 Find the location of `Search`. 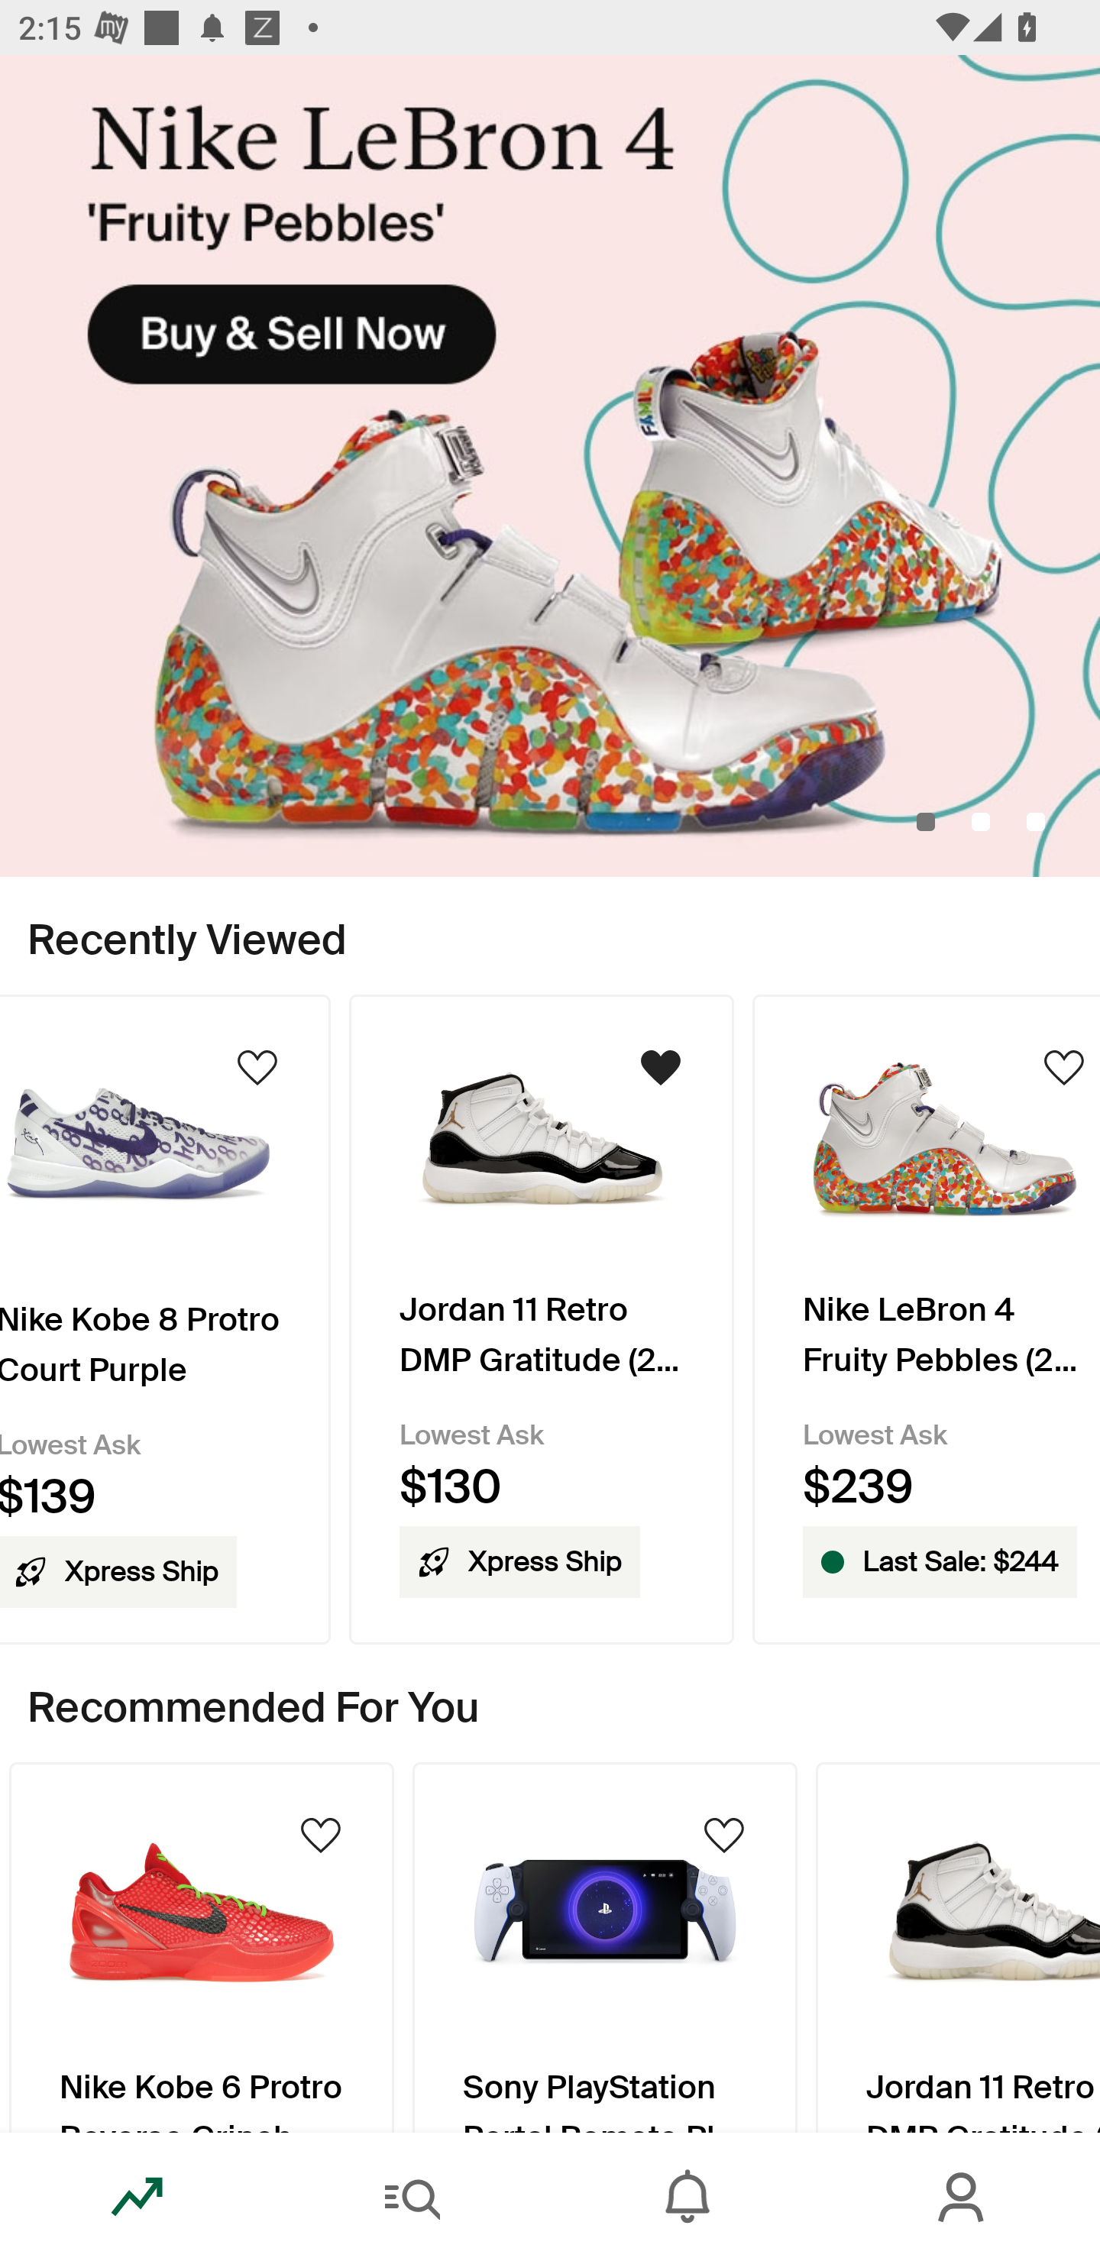

Search is located at coordinates (412, 2197).